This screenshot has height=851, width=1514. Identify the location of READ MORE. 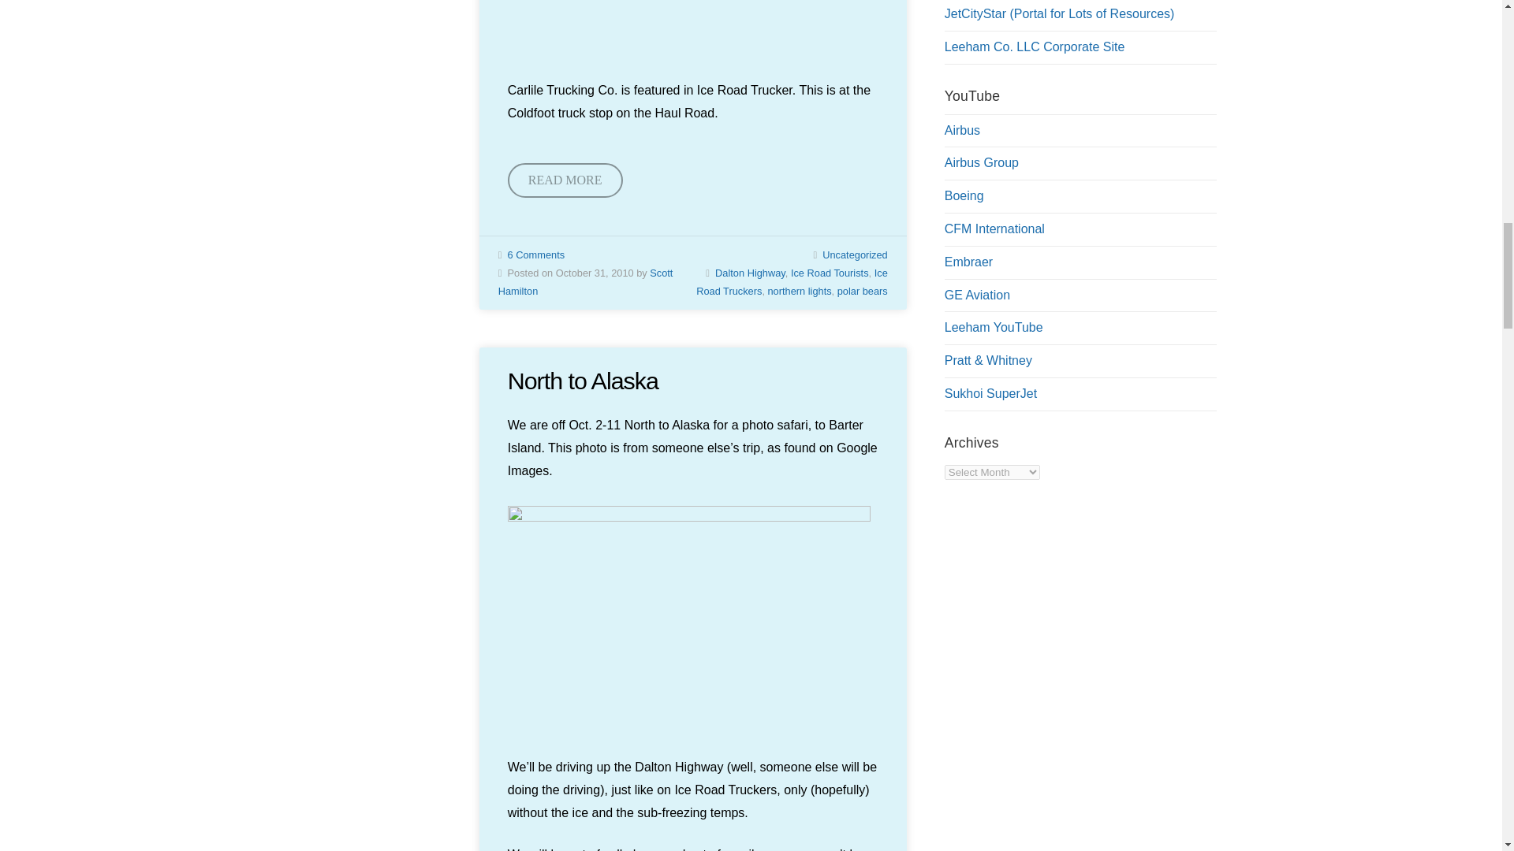
(565, 180).